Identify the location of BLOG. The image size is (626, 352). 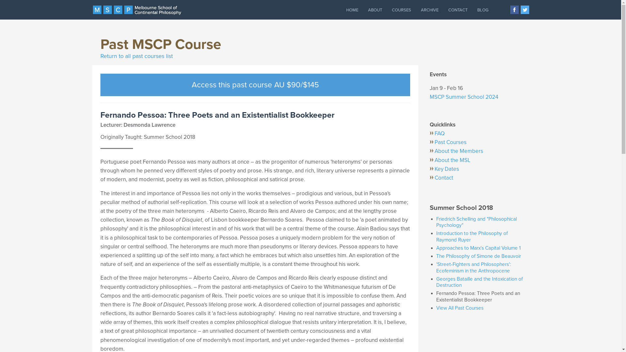
(483, 10).